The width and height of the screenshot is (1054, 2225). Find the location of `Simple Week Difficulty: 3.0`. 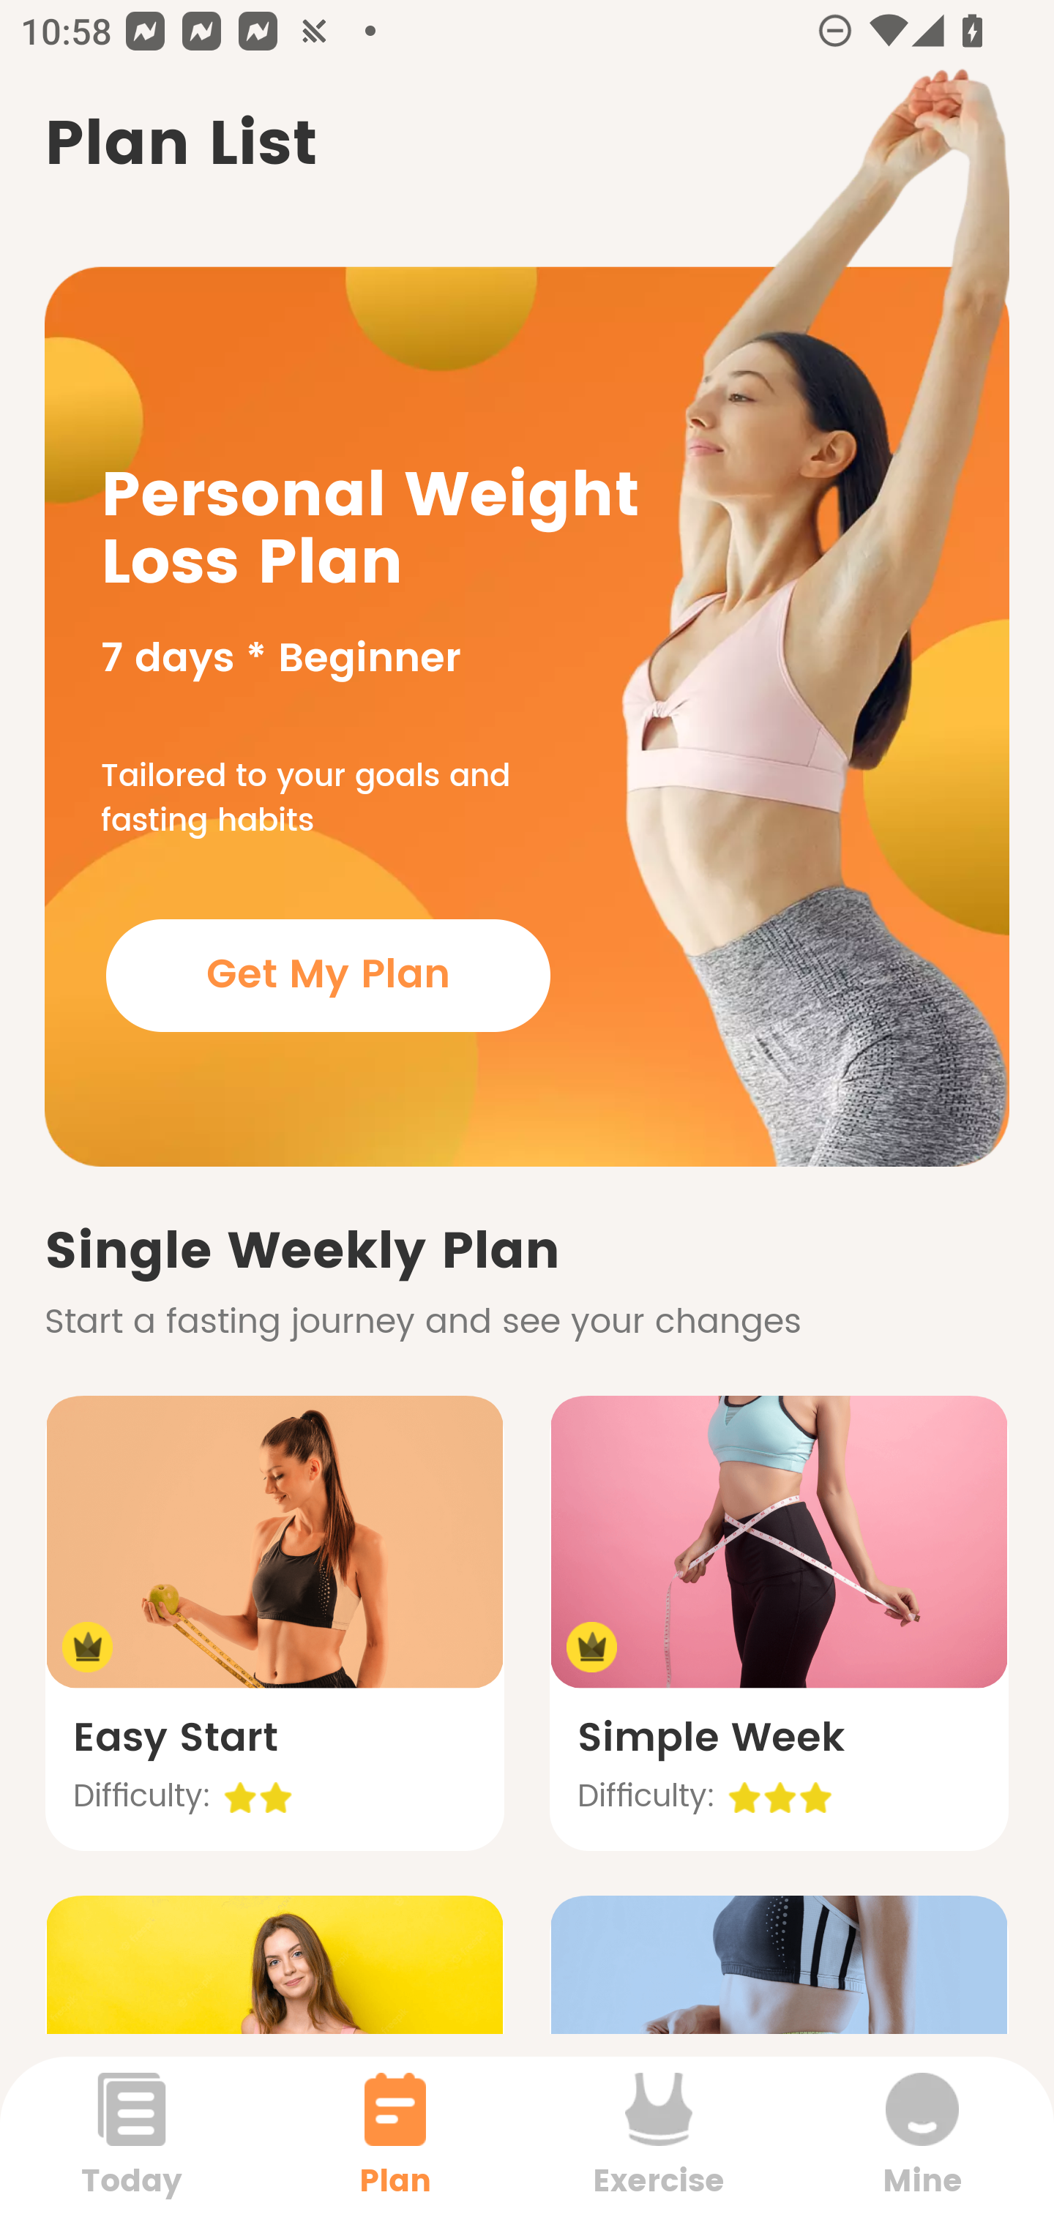

Simple Week Difficulty: 3.0 is located at coordinates (779, 1623).